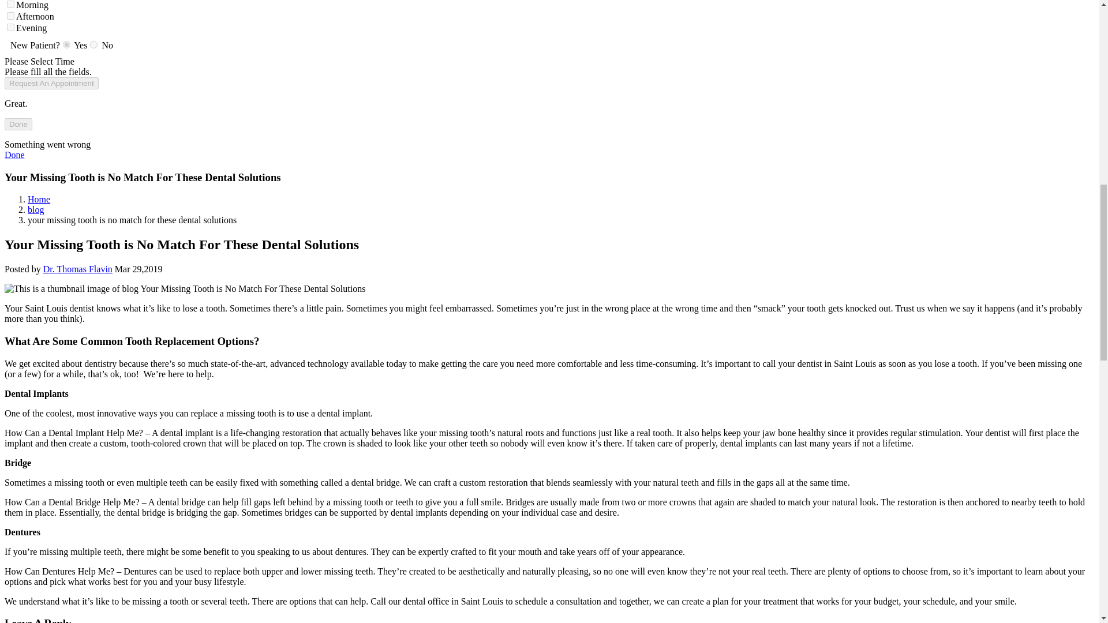 The width and height of the screenshot is (1108, 623). Describe the element at coordinates (18, 124) in the screenshot. I see `Done` at that location.